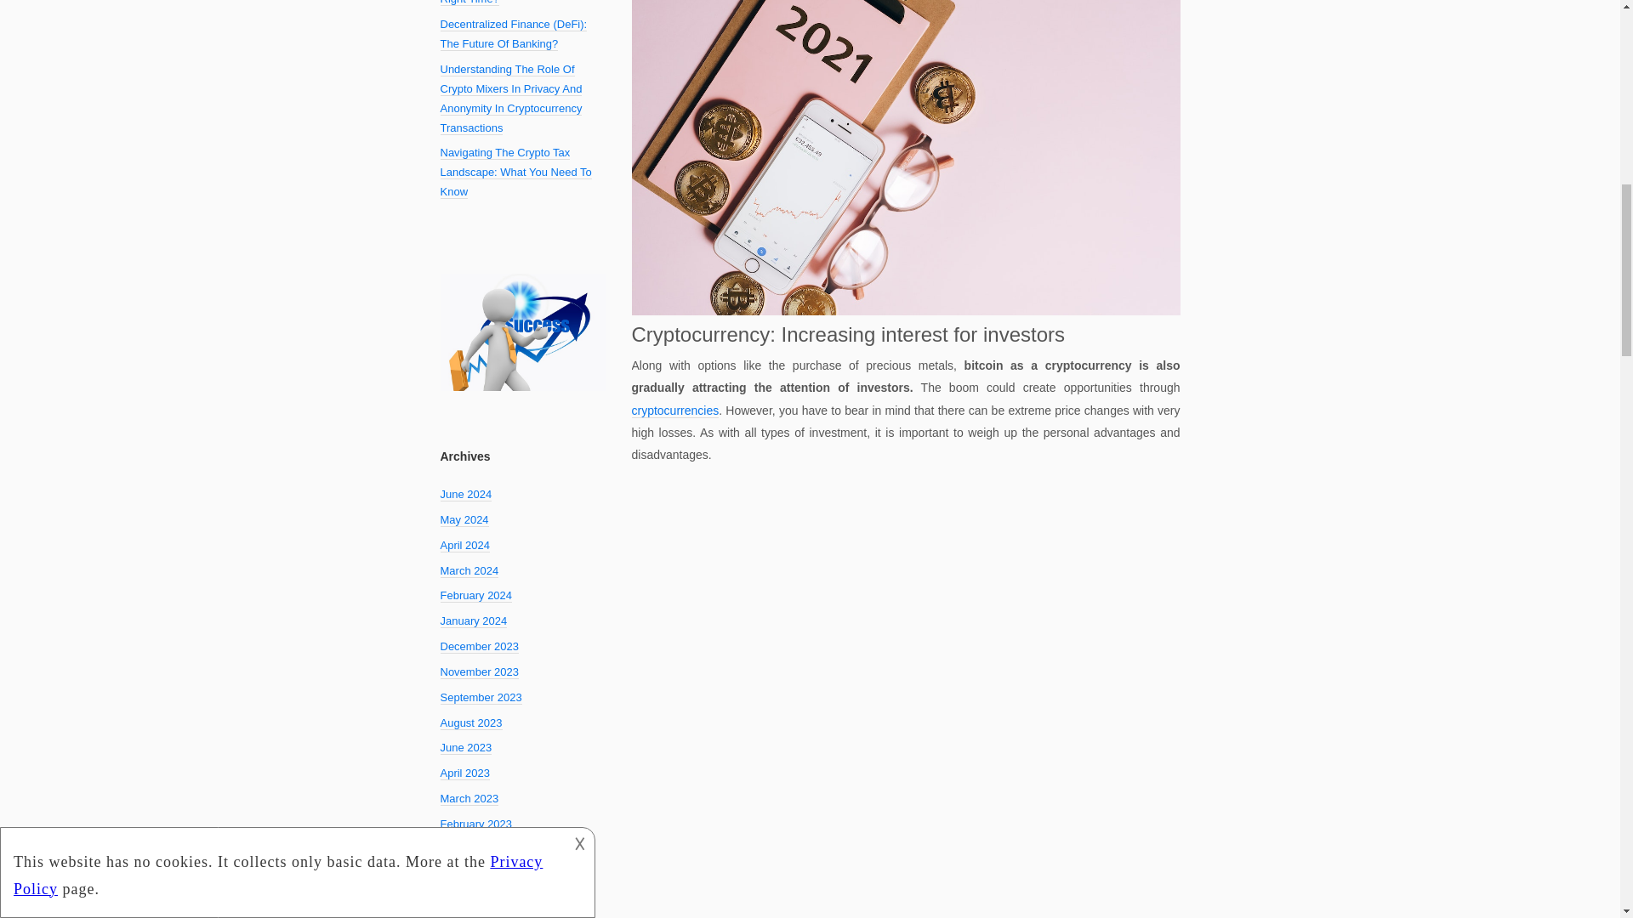  What do you see at coordinates (466, 773) in the screenshot?
I see `April 2023` at bounding box center [466, 773].